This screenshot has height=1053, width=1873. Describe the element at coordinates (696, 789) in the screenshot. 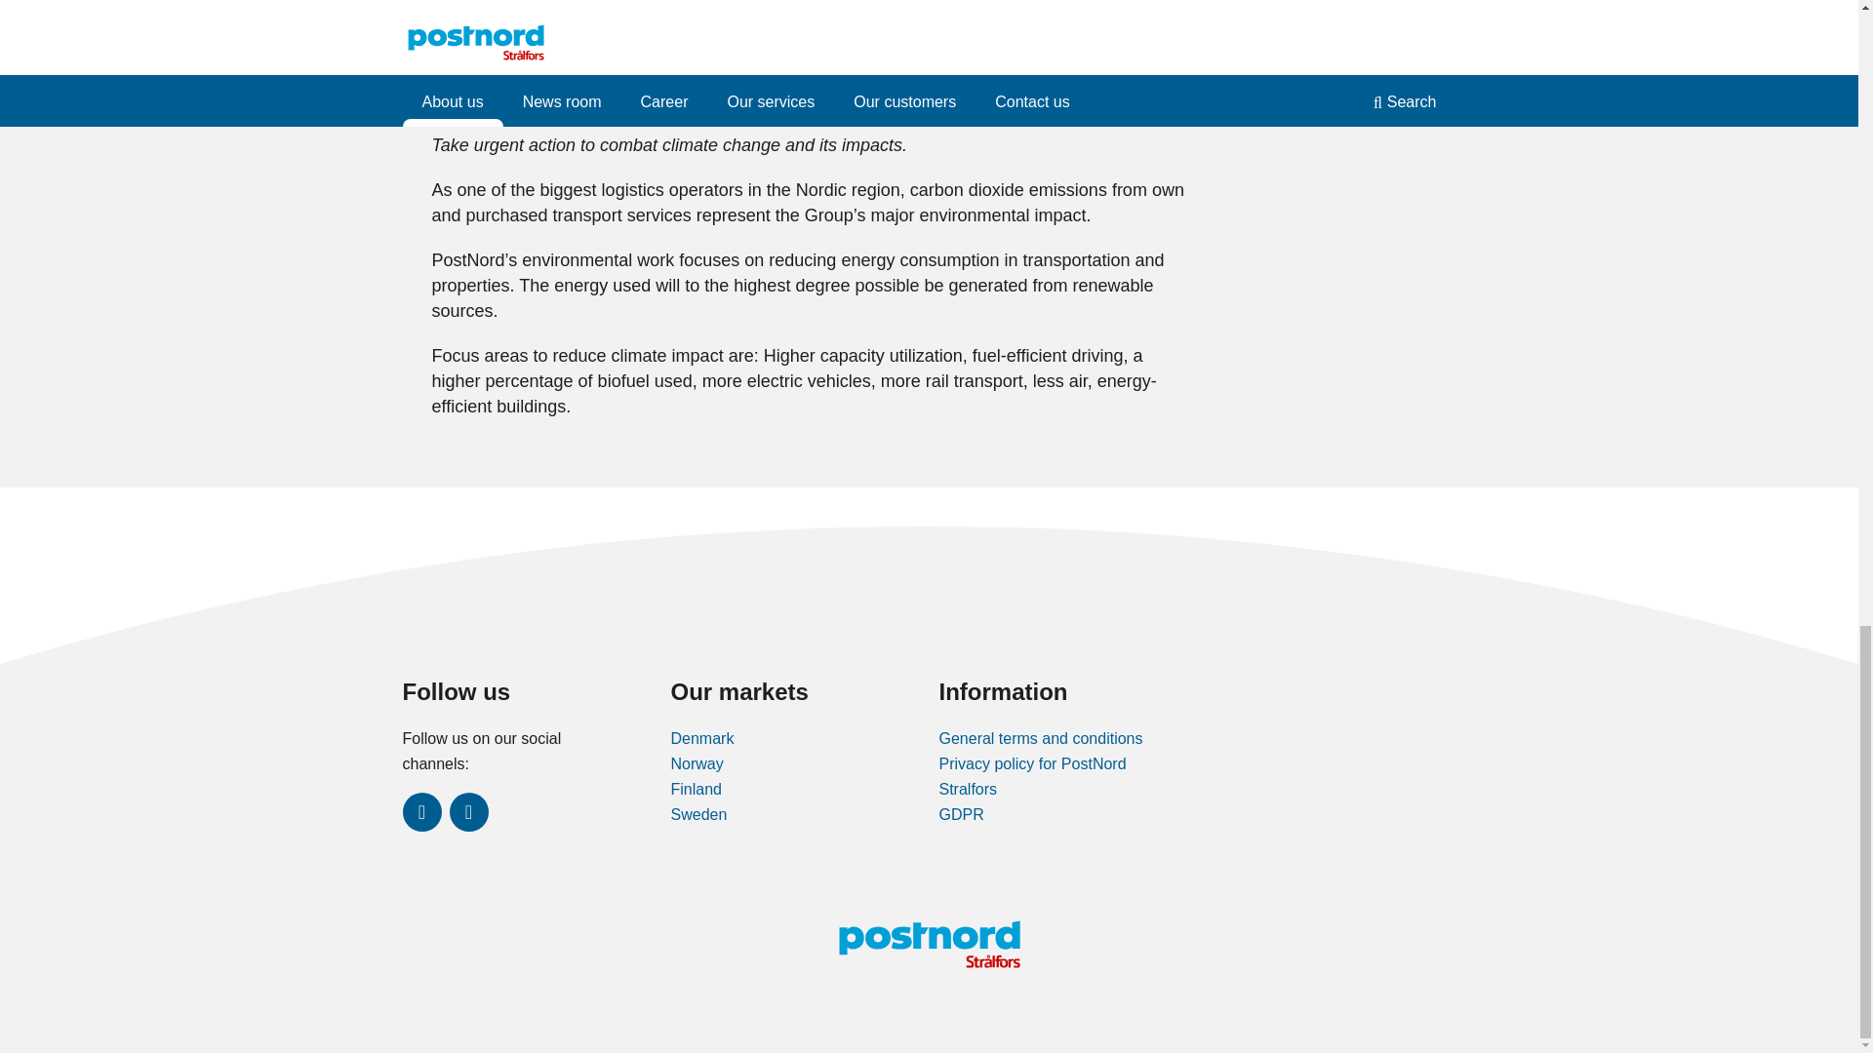

I see `Finland` at that location.